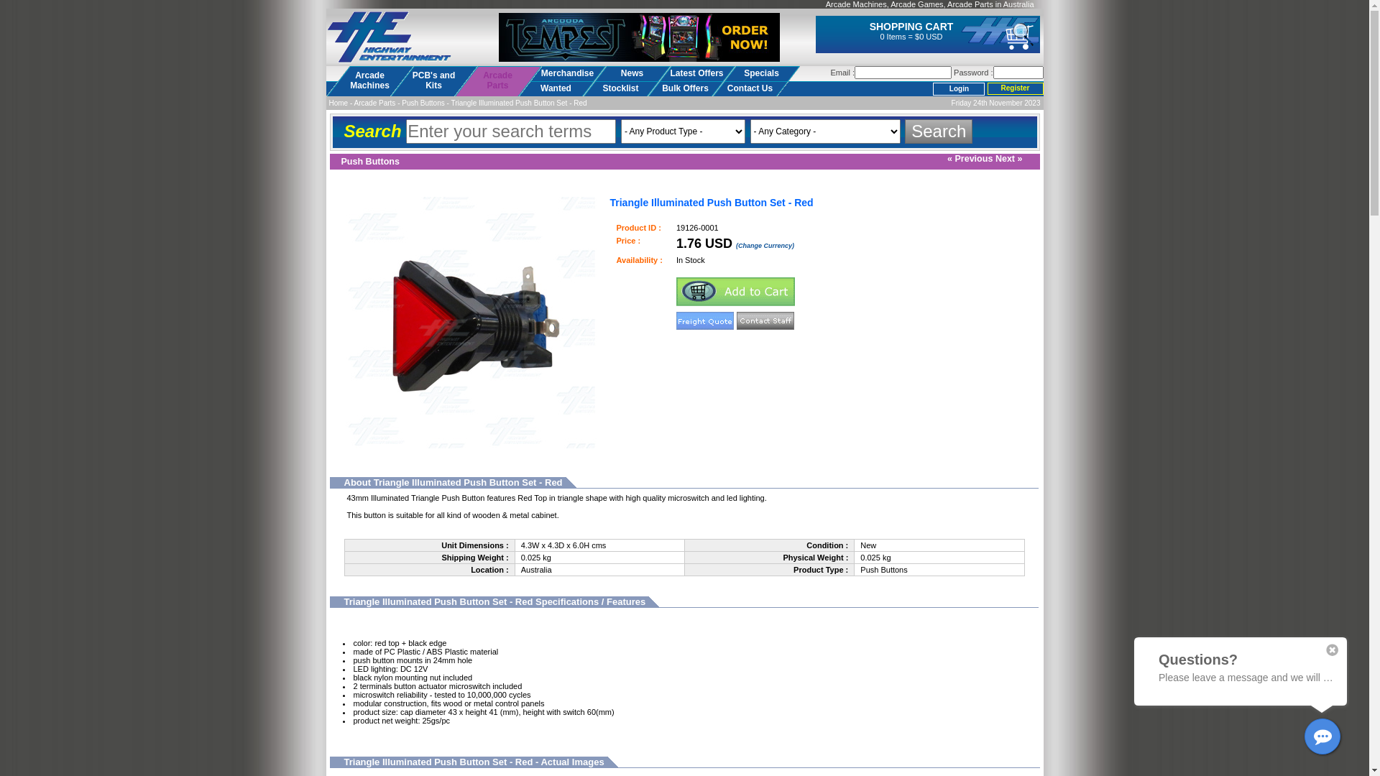 The width and height of the screenshot is (1380, 776). Describe the element at coordinates (433, 81) in the screenshot. I see `PCB's and Kits` at that location.